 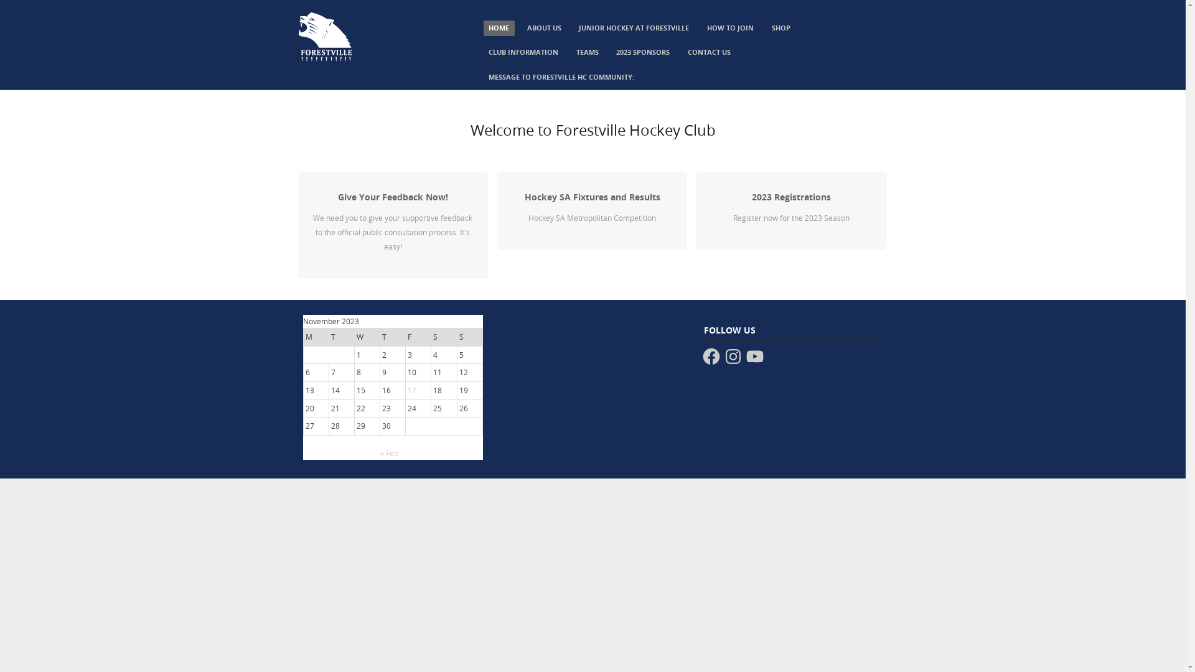 What do you see at coordinates (644, 52) in the screenshot?
I see `2023 SPONSORS` at bounding box center [644, 52].